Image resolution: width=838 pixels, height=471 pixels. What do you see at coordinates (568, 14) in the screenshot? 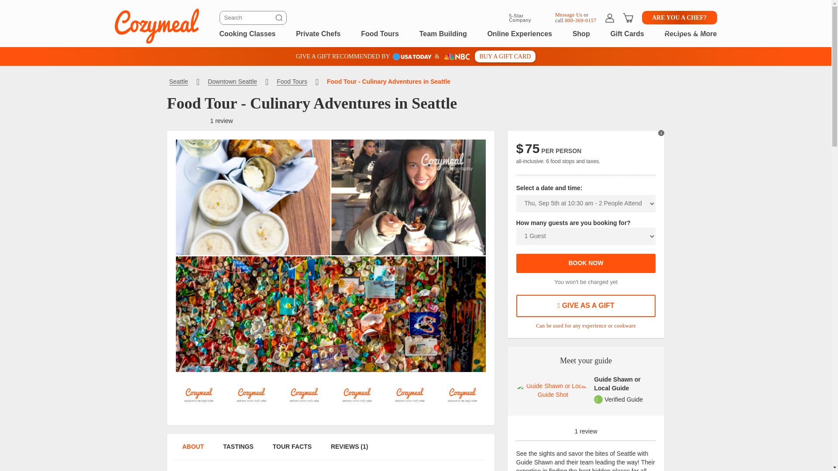
I see `Message Us` at bounding box center [568, 14].